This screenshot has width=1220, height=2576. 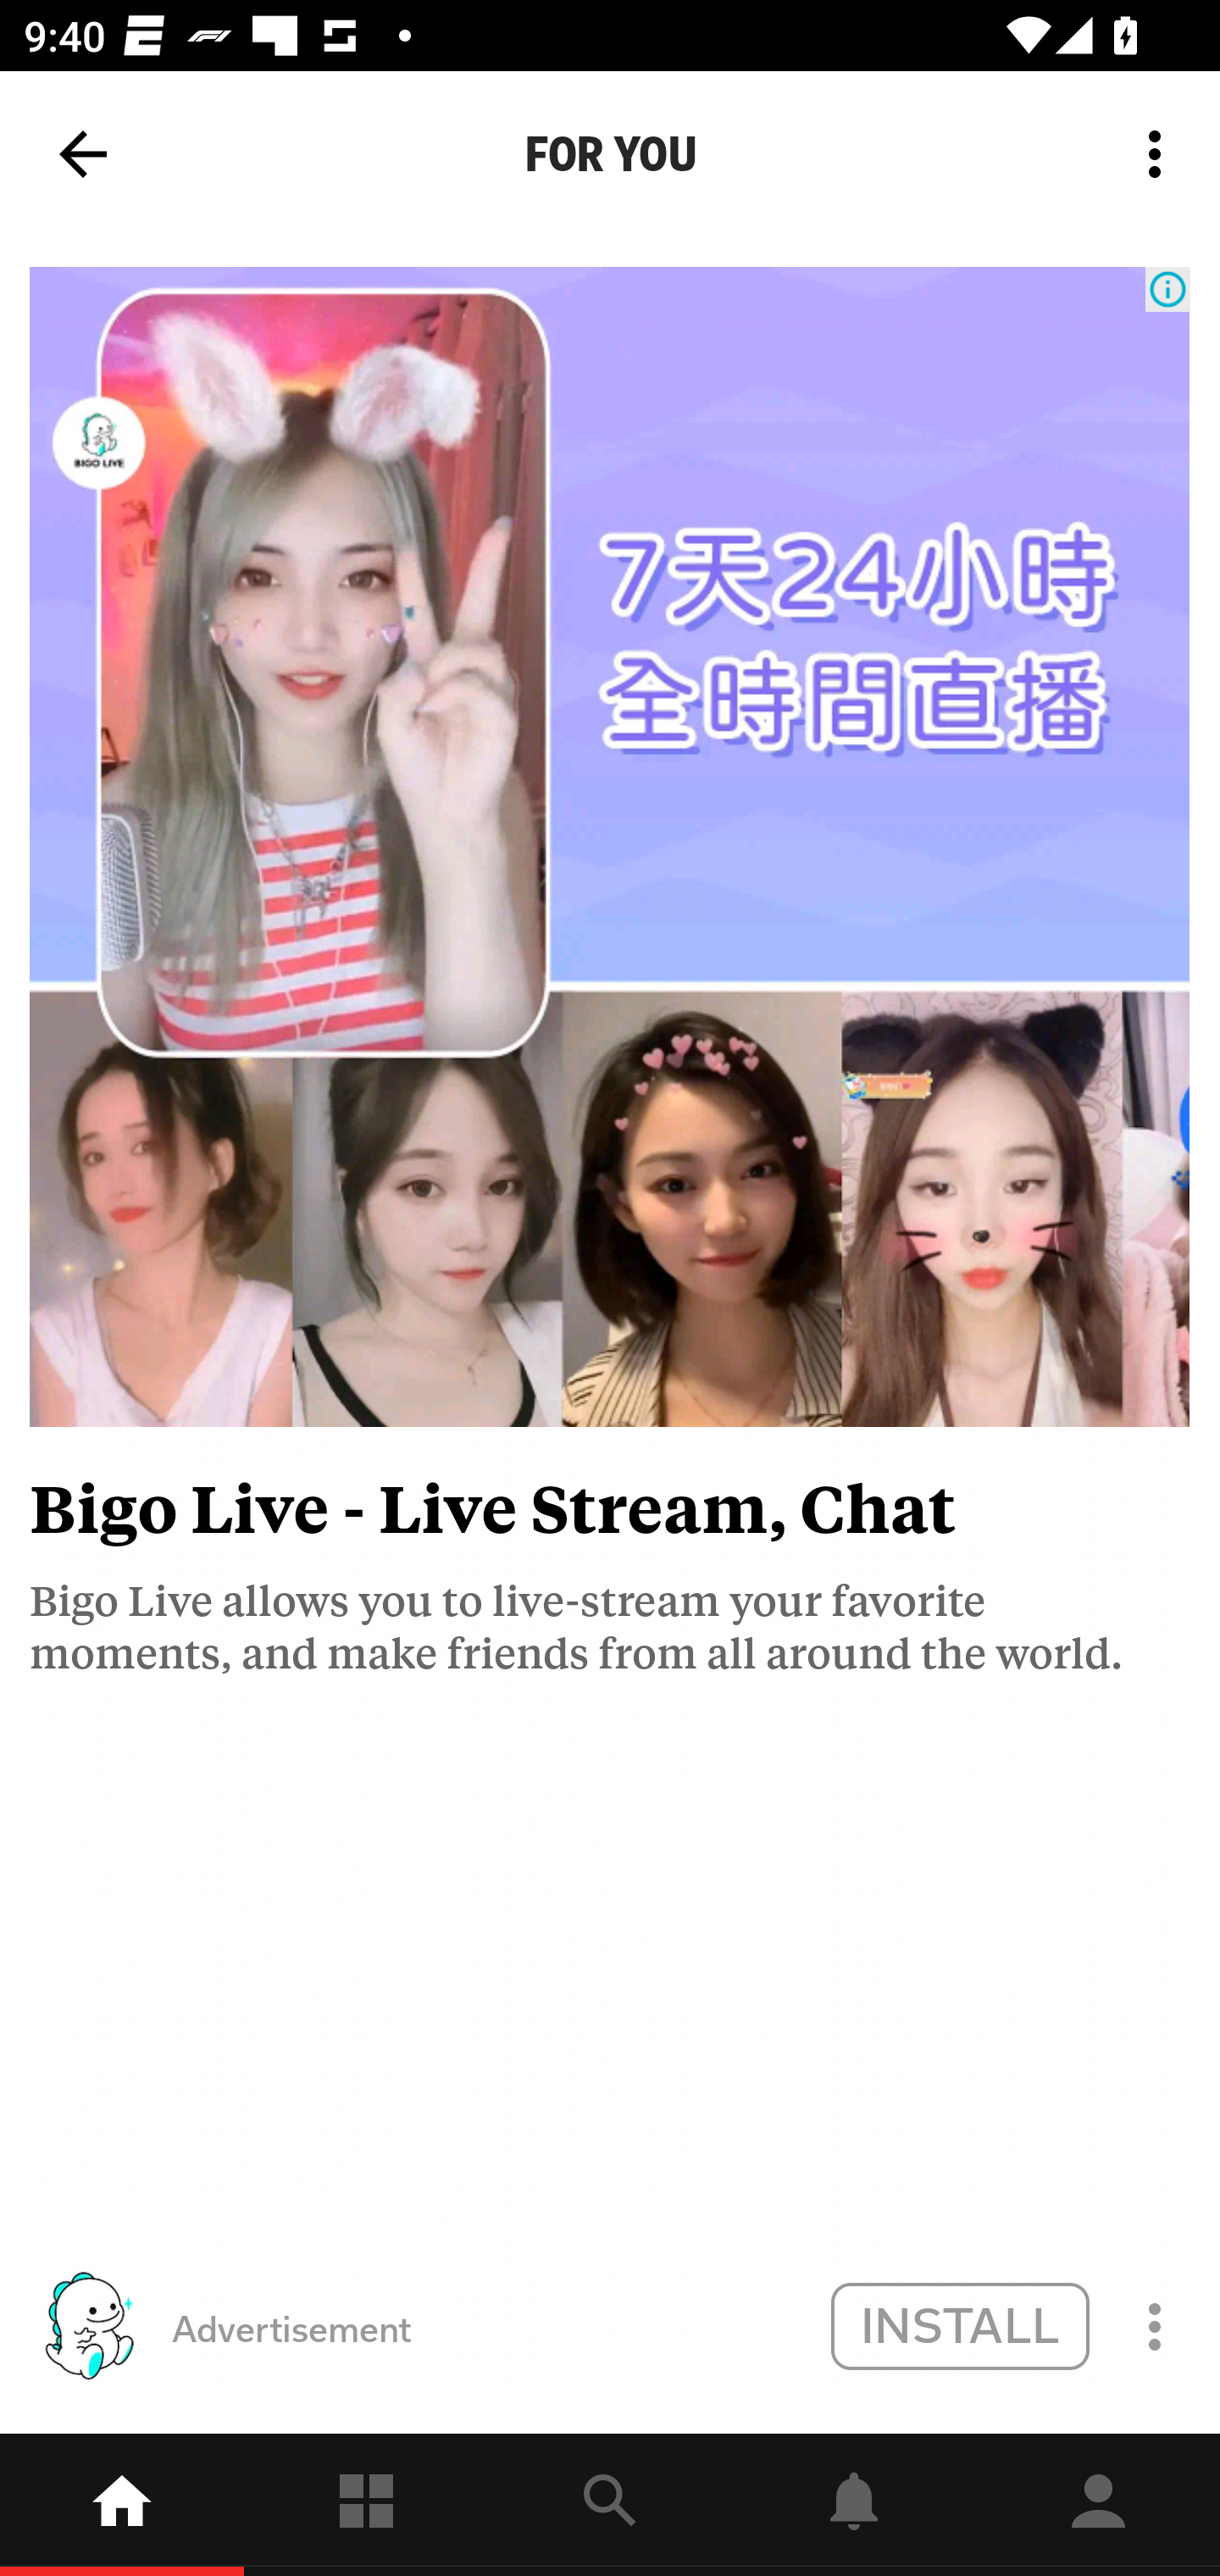 What do you see at coordinates (1167, 290) in the screenshot?
I see `Ad Choices Icon` at bounding box center [1167, 290].